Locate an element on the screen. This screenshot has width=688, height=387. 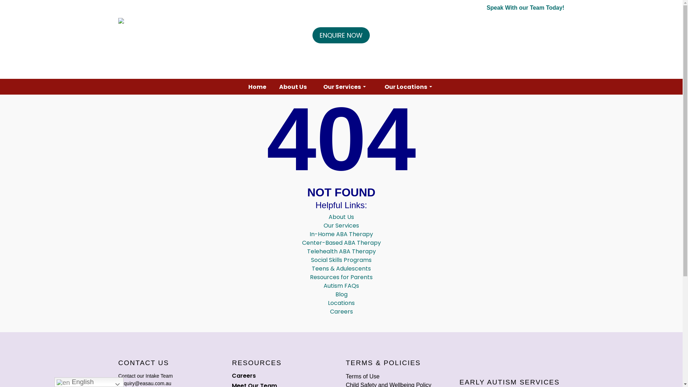
About Us is located at coordinates (293, 87).